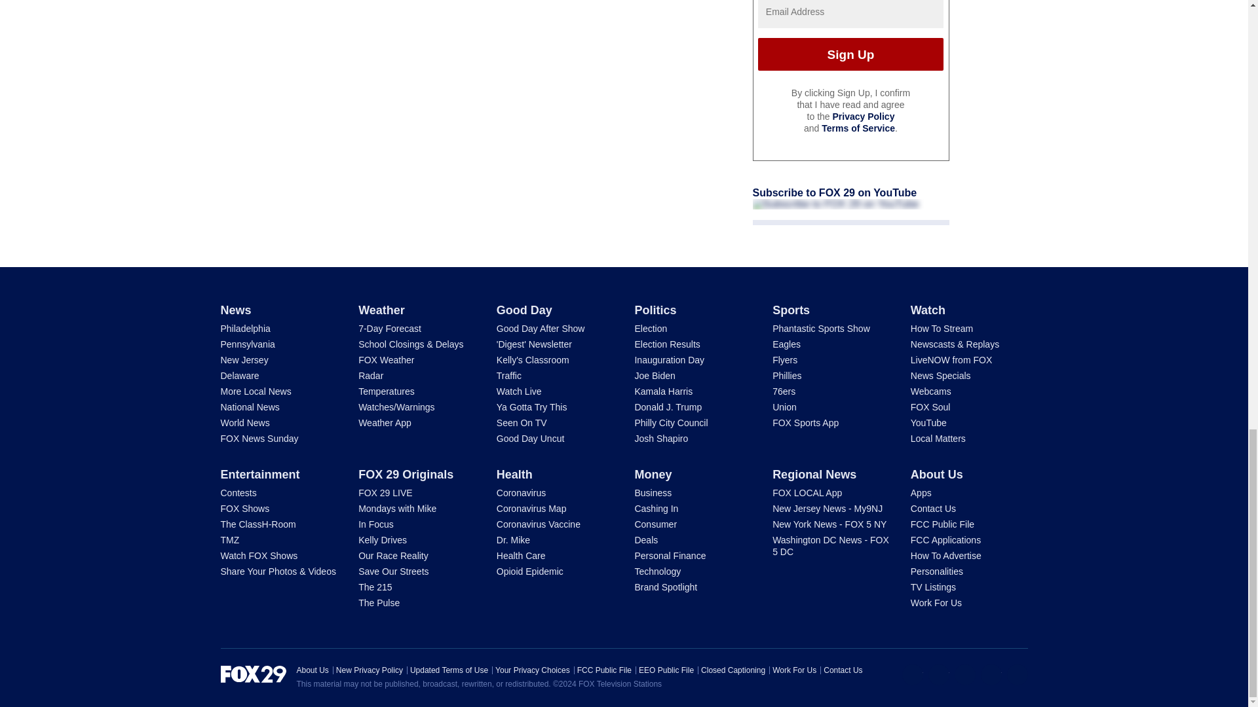  What do you see at coordinates (850, 54) in the screenshot?
I see `Sign Up` at bounding box center [850, 54].